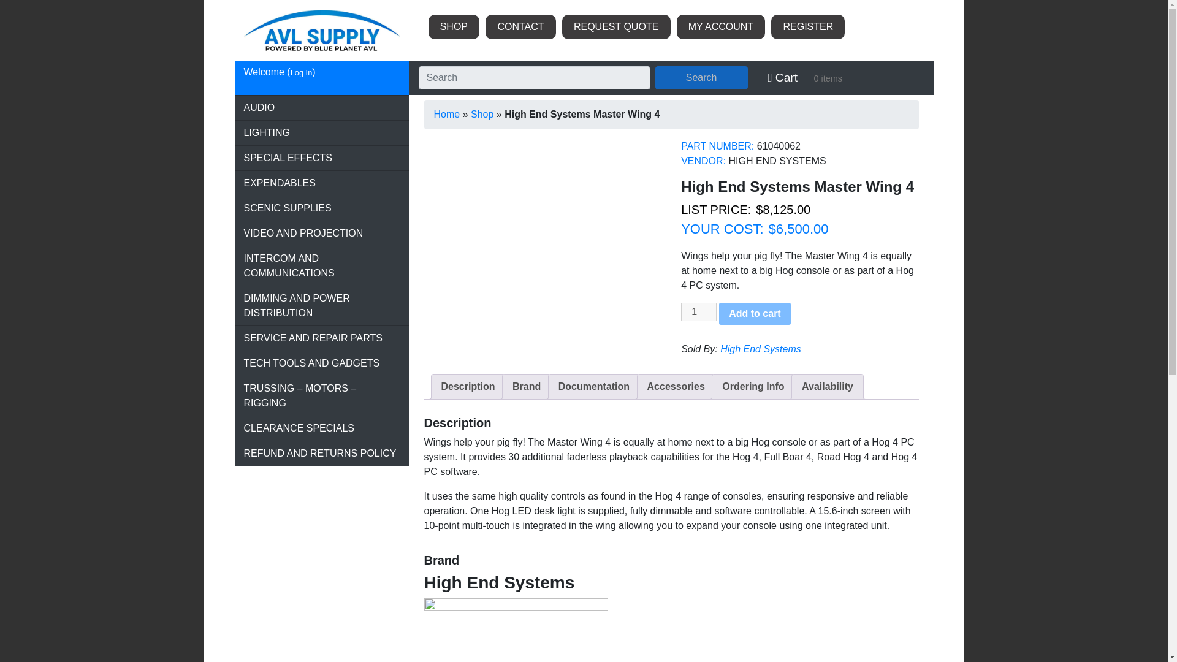 The height and width of the screenshot is (662, 1177). I want to click on Availability, so click(828, 387).